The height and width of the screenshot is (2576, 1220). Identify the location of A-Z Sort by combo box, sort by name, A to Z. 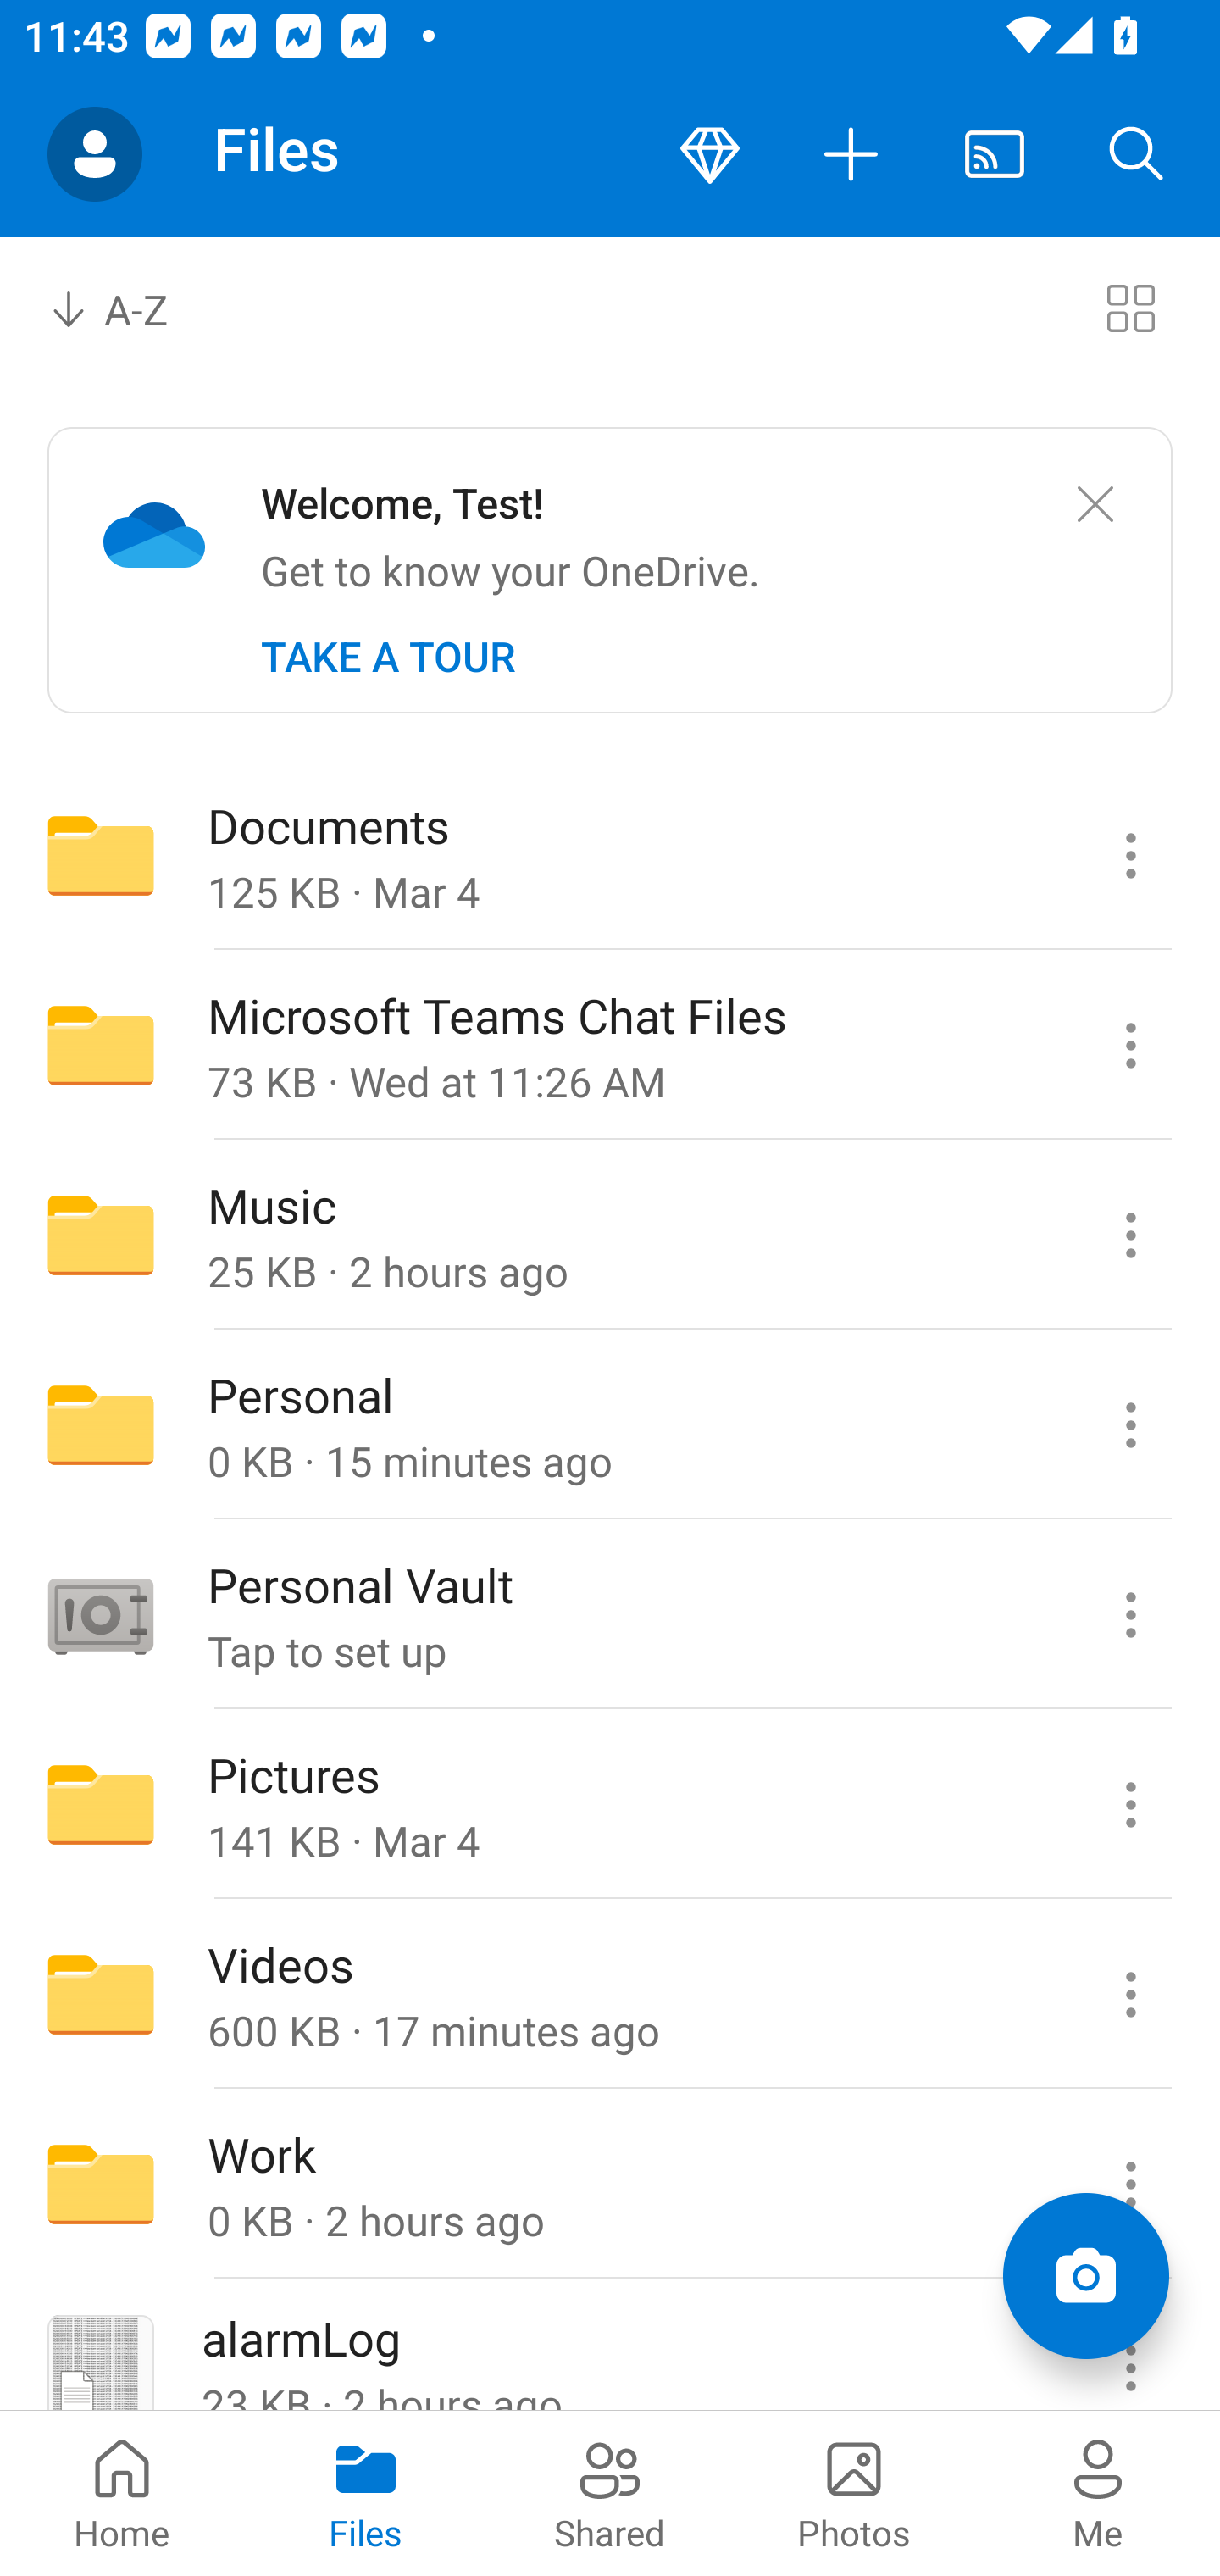
(132, 307).